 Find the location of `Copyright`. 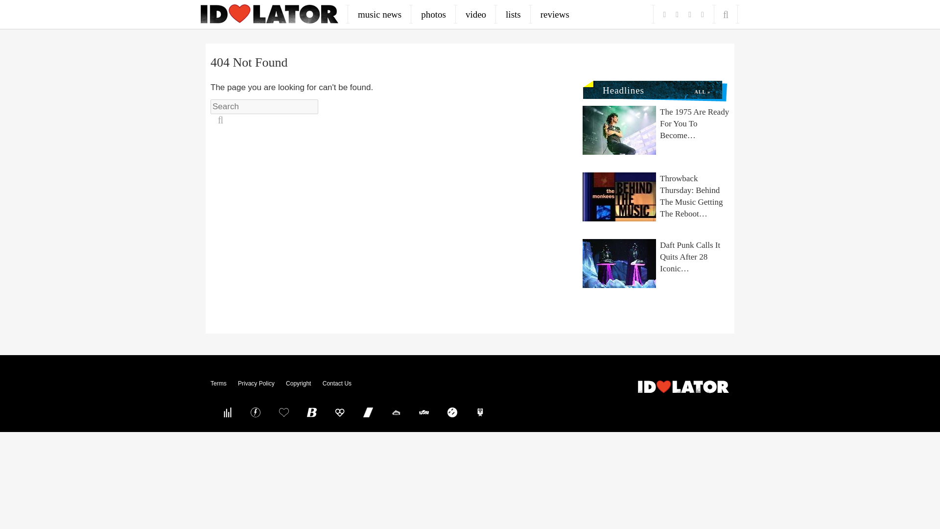

Copyright is located at coordinates (298, 383).